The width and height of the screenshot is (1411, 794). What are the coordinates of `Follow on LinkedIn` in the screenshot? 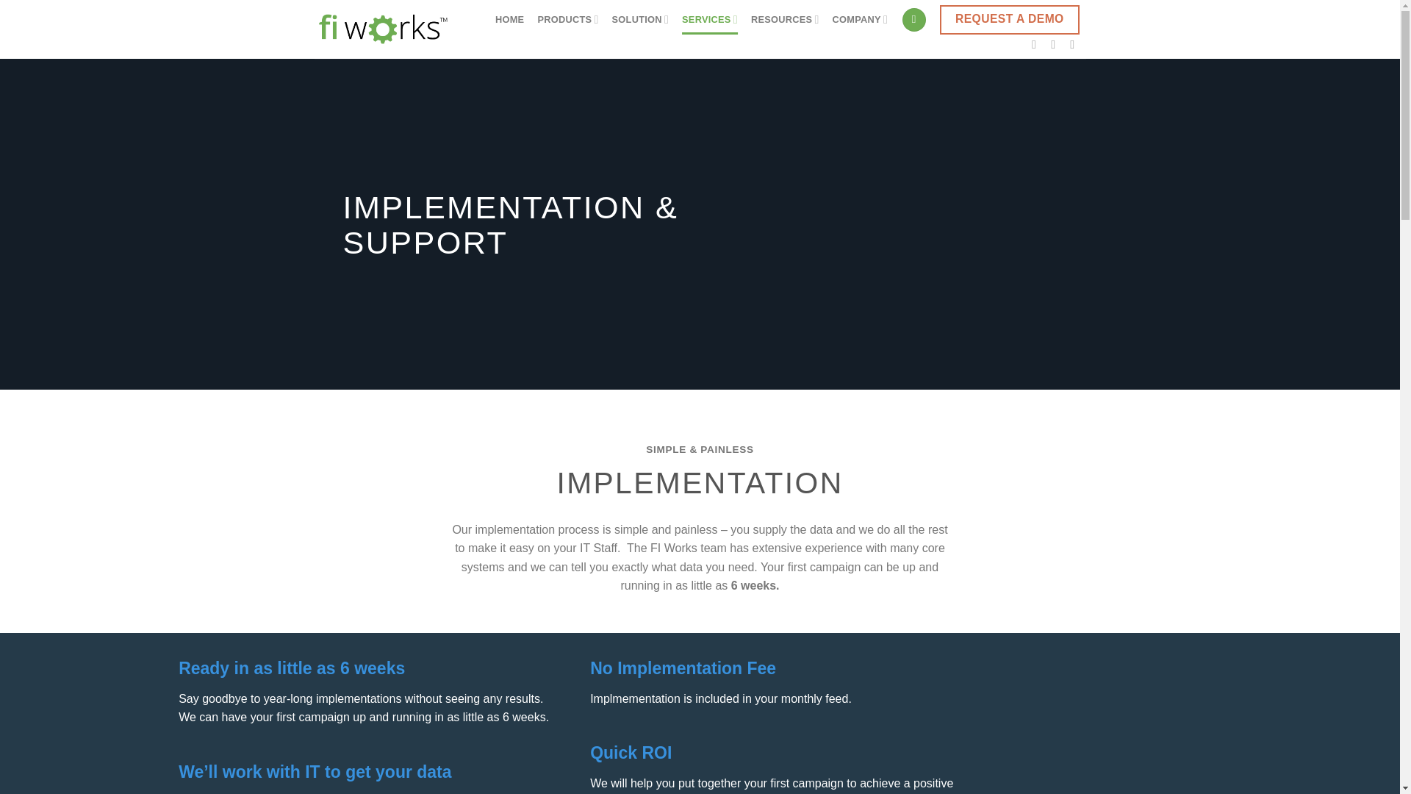 It's located at (1057, 44).